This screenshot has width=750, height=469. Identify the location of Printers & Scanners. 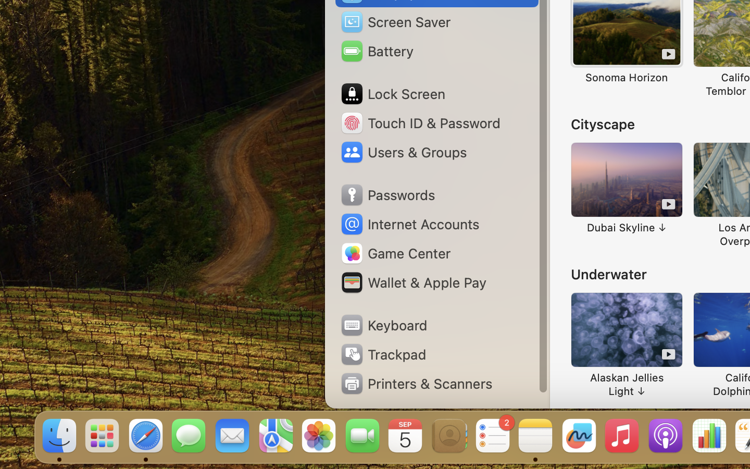
(416, 384).